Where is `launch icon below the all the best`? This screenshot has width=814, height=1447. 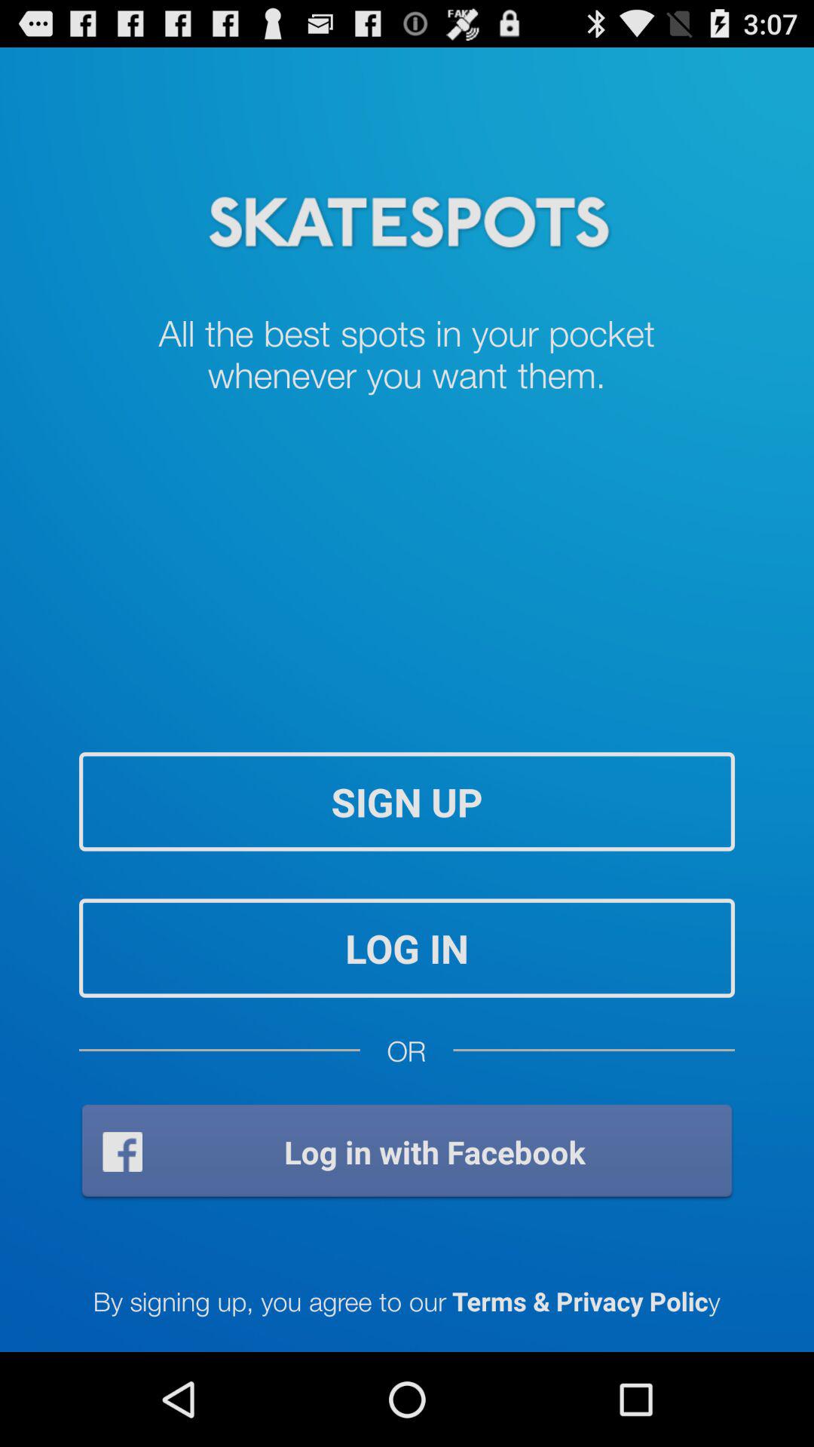
launch icon below the all the best is located at coordinates (407, 802).